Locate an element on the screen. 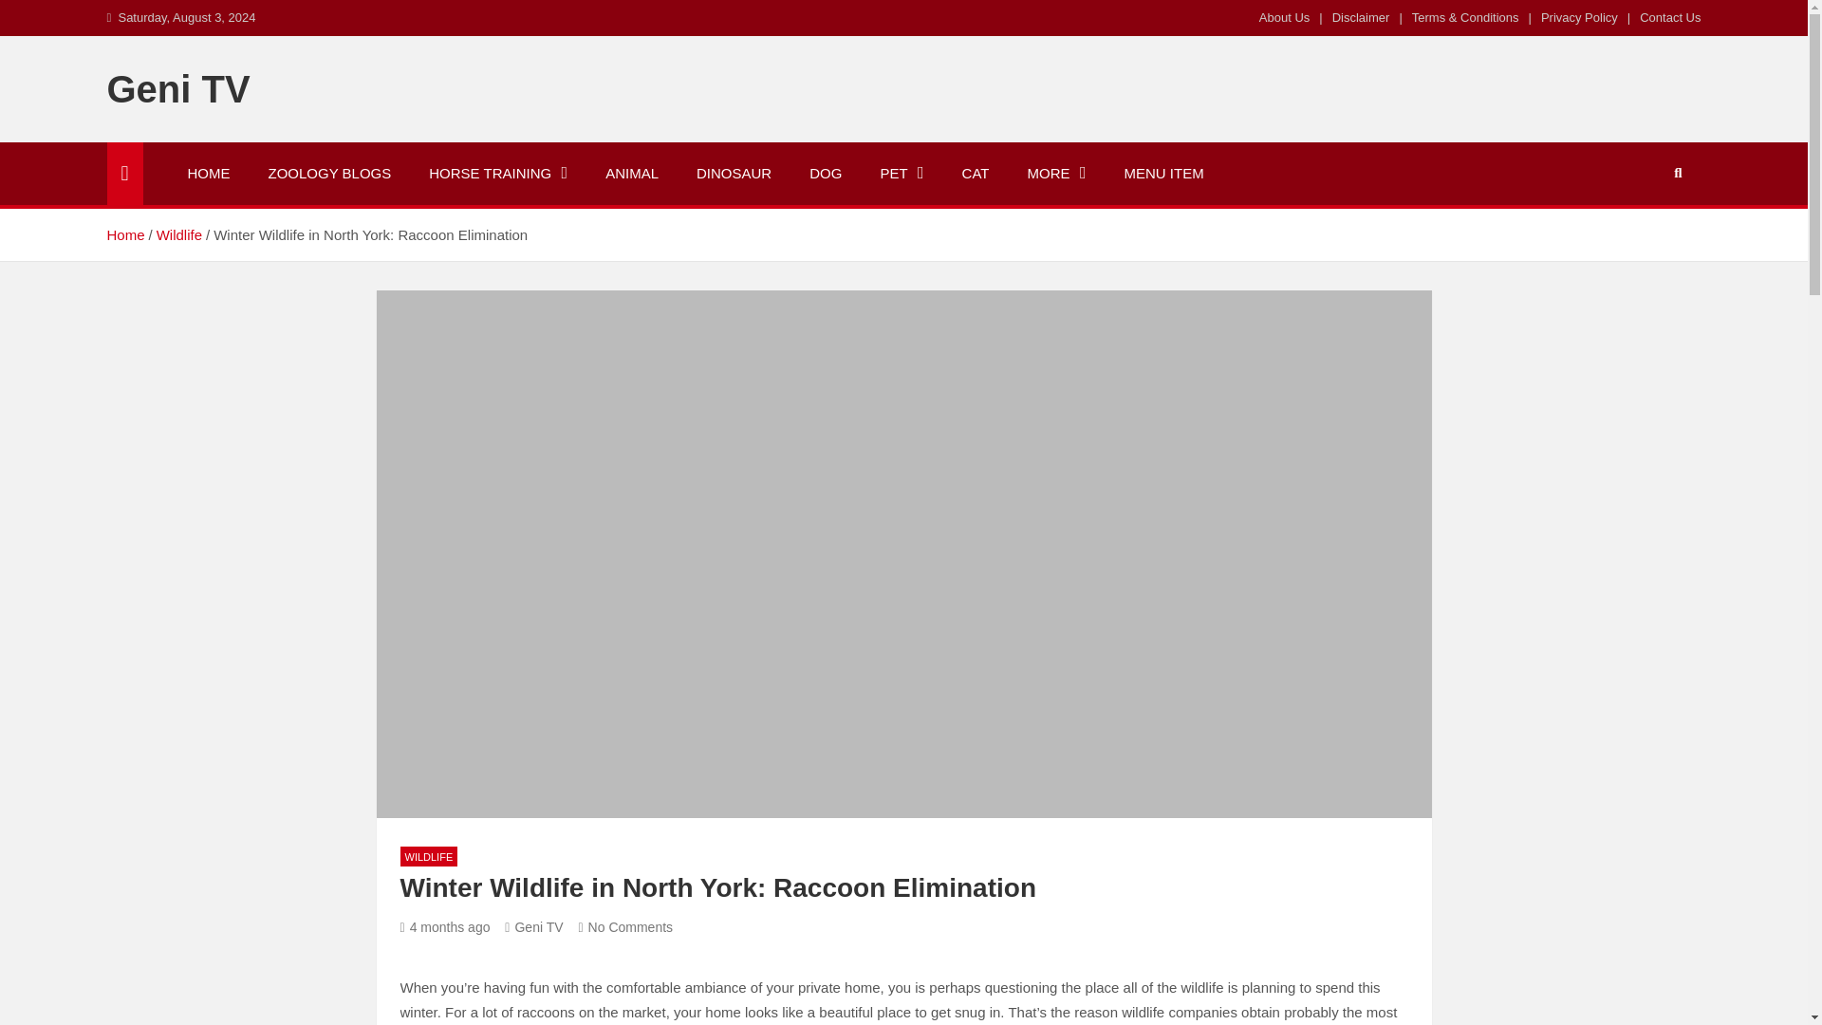 This screenshot has width=1822, height=1025. Winter Wildlife in North York: Raccoon Elimination is located at coordinates (445, 926).